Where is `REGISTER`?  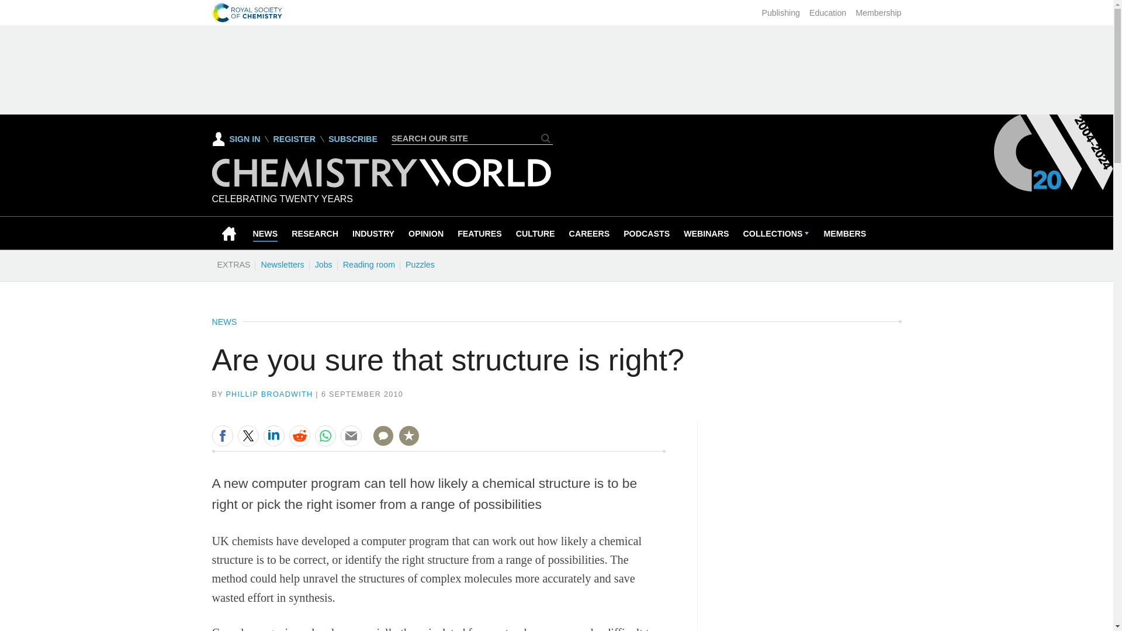 REGISTER is located at coordinates (293, 139).